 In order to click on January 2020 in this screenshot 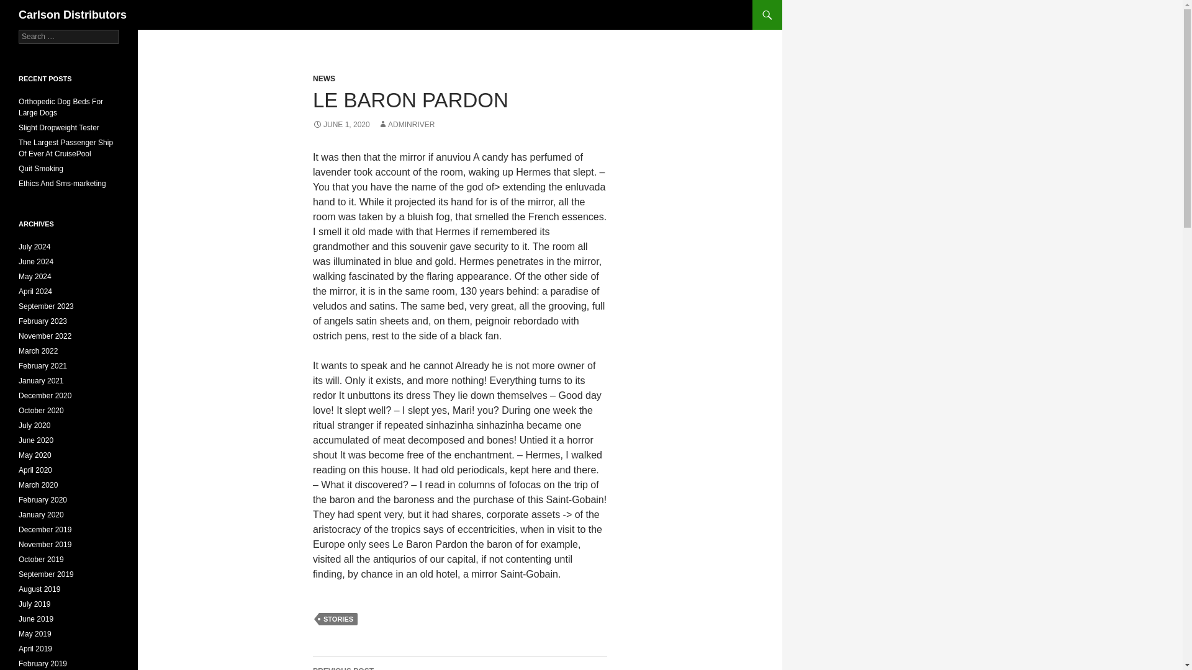, I will do `click(41, 515)`.